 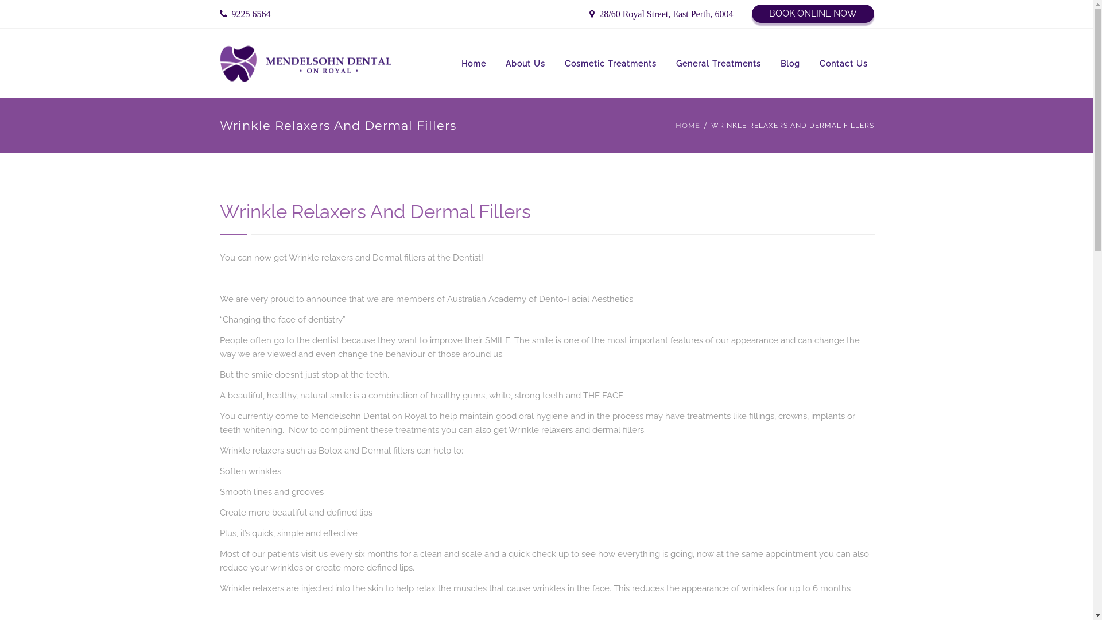 I want to click on Contact Us, so click(x=843, y=64).